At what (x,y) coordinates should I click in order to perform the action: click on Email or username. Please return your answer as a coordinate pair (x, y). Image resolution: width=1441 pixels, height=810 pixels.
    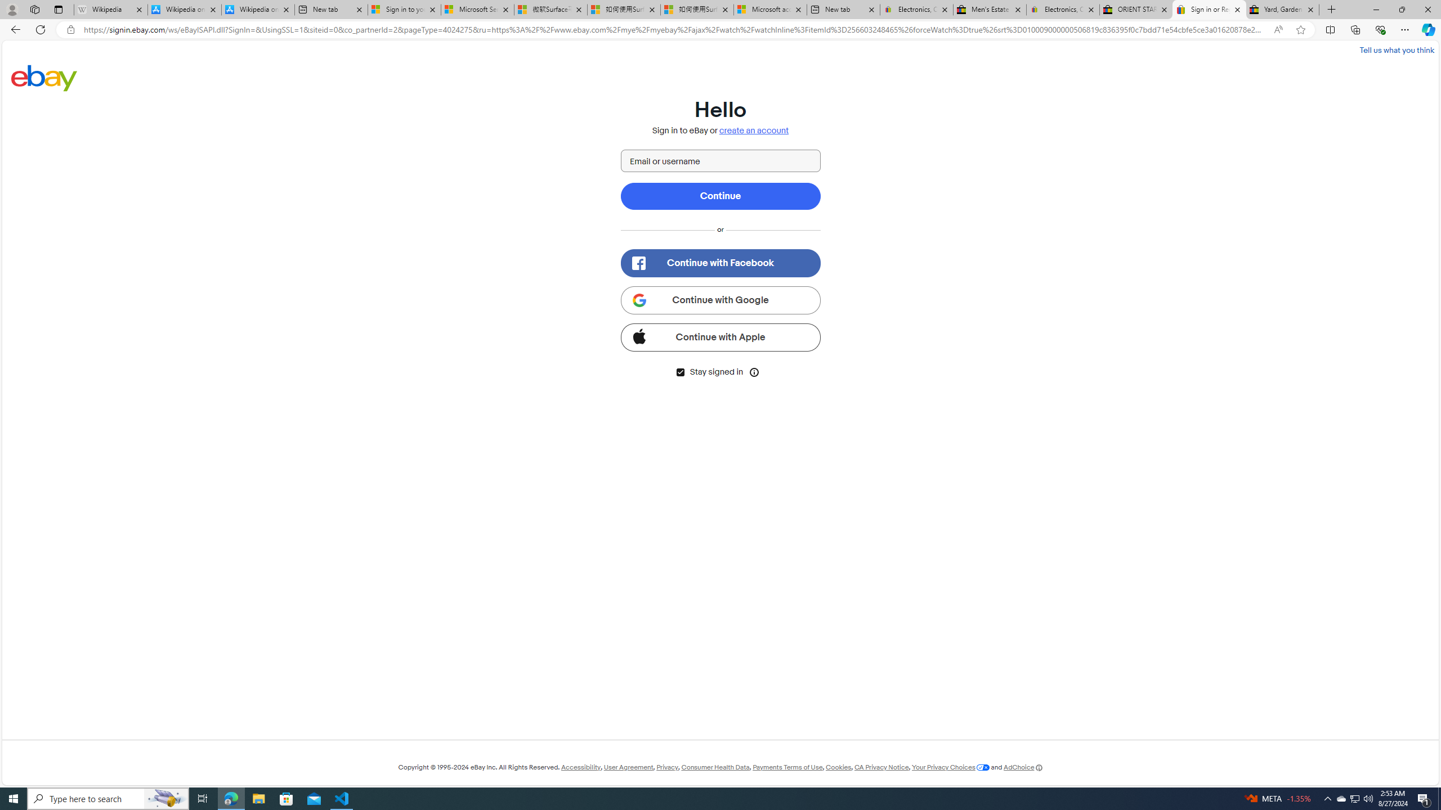
    Looking at the image, I should click on (720, 161).